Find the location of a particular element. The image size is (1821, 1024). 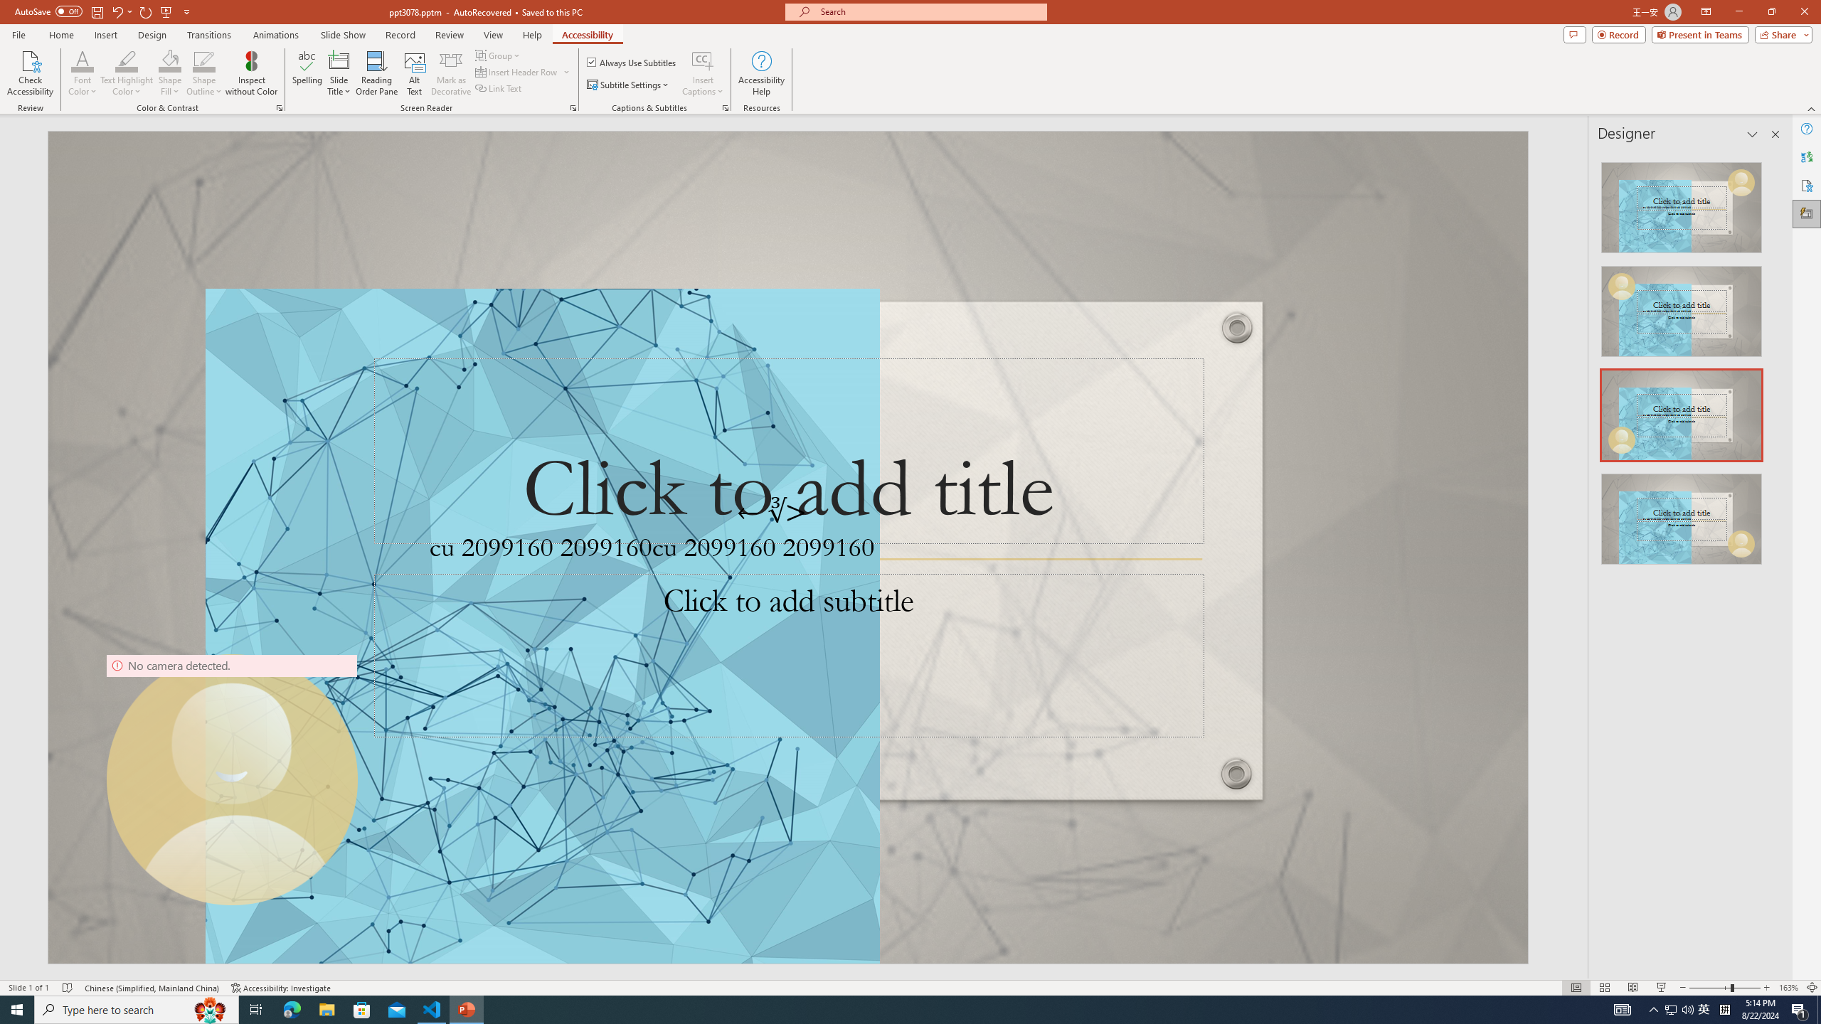

Always Use Subtitles is located at coordinates (632, 63).